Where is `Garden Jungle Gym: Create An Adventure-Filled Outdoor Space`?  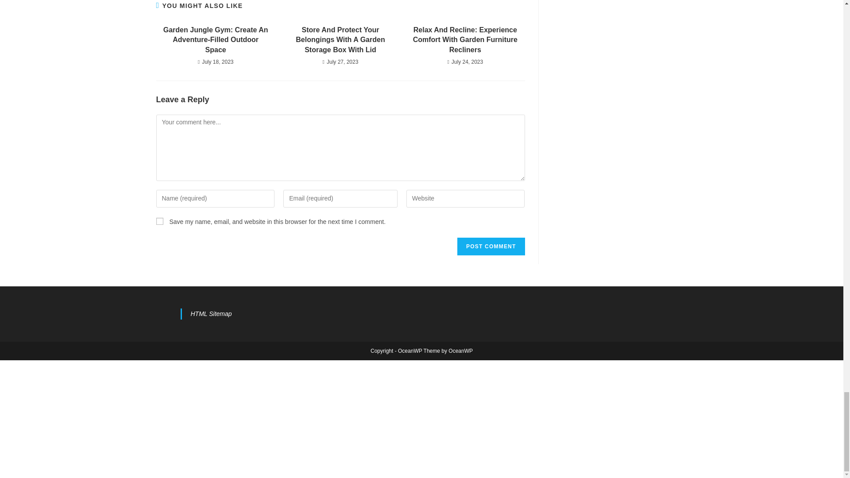 Garden Jungle Gym: Create An Adventure-Filled Outdoor Space is located at coordinates (215, 40).